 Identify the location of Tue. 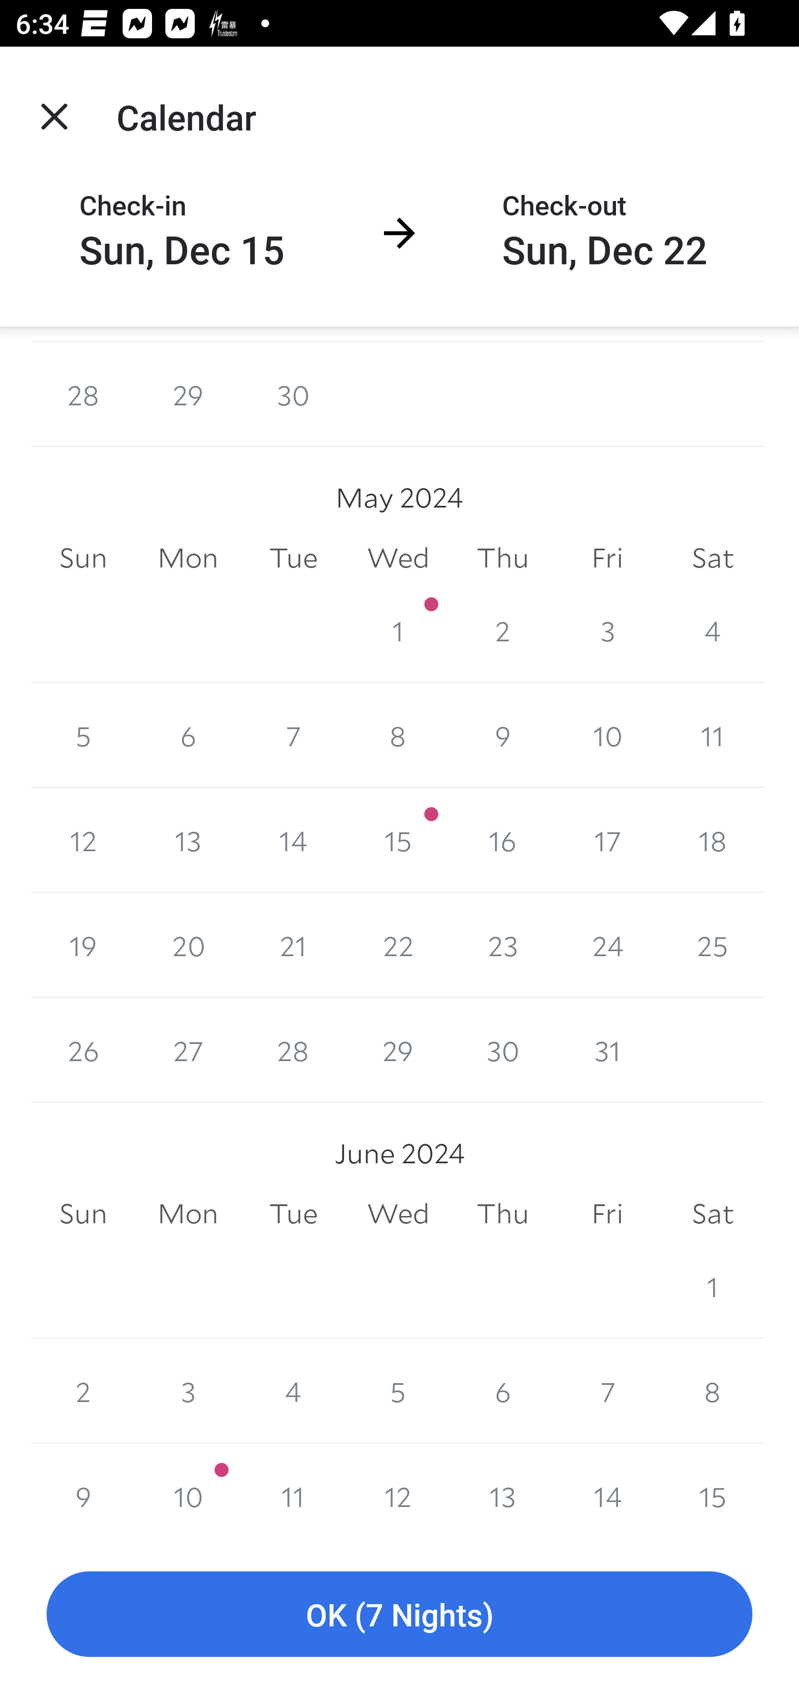
(293, 1214).